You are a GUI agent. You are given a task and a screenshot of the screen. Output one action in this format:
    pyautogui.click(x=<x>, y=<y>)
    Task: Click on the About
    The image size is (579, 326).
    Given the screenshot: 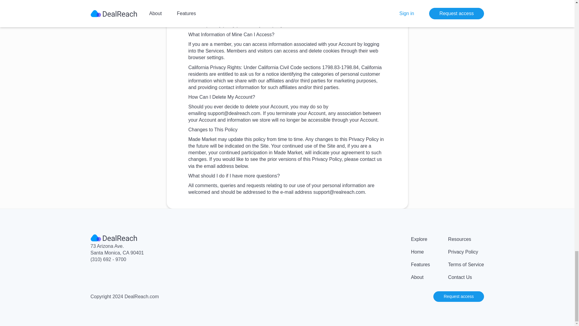 What is the action you would take?
    pyautogui.click(x=417, y=277)
    